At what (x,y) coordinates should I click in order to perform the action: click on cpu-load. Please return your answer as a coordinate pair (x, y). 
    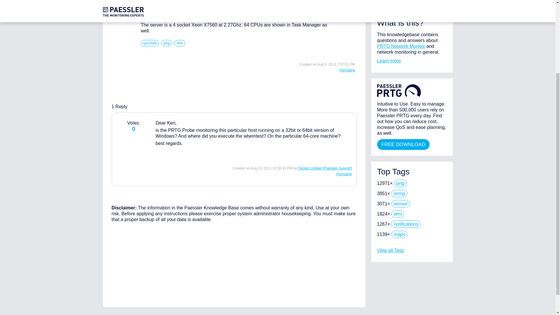
    Looking at the image, I should click on (149, 43).